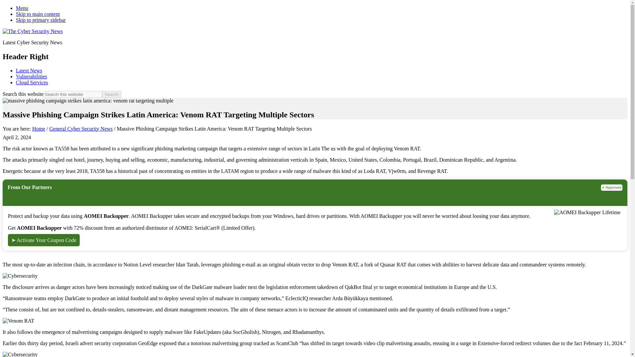 The height and width of the screenshot is (357, 635). Describe the element at coordinates (81, 129) in the screenshot. I see `General Cyber Security News` at that location.